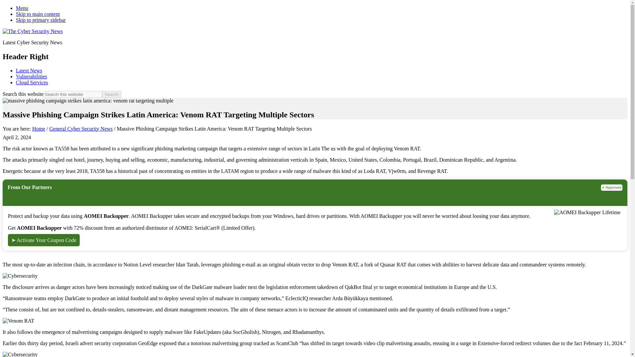 The height and width of the screenshot is (357, 635). Describe the element at coordinates (81, 129) in the screenshot. I see `General Cyber Security News` at that location.